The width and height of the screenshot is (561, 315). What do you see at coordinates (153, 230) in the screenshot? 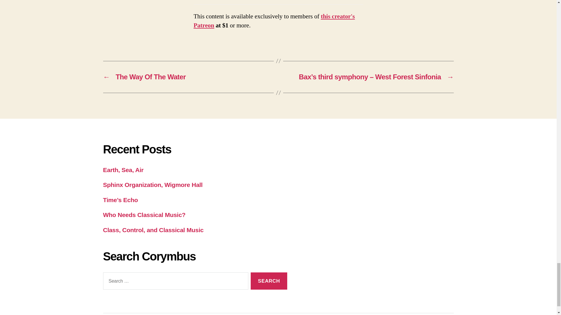
I see `Class, Control, and Classical Music` at bounding box center [153, 230].